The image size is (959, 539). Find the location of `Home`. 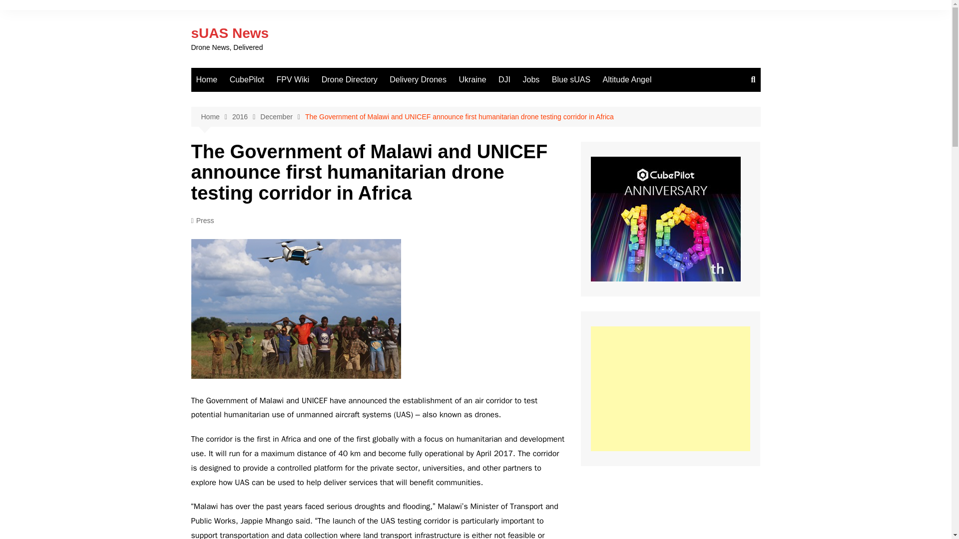

Home is located at coordinates (216, 117).